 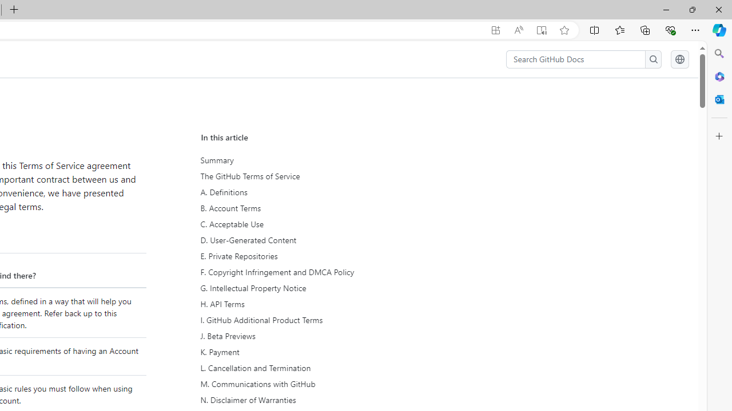 I want to click on A. Definitions, so click(x=308, y=192).